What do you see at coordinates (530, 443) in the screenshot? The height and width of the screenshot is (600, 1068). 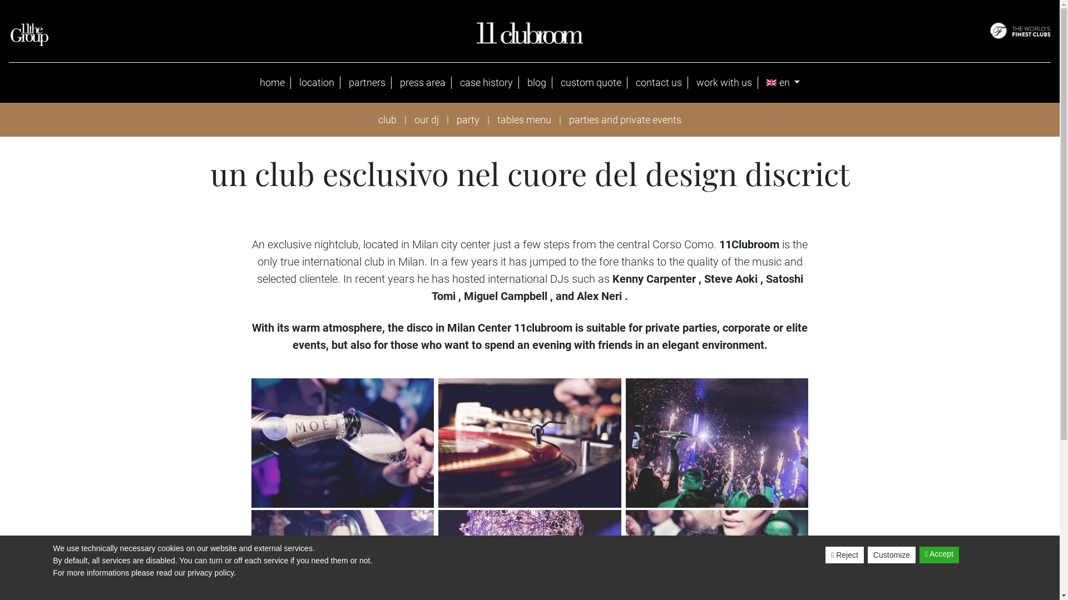 I see `-7.f9fe79ec308b2511cec60789cffa765b` at bounding box center [530, 443].